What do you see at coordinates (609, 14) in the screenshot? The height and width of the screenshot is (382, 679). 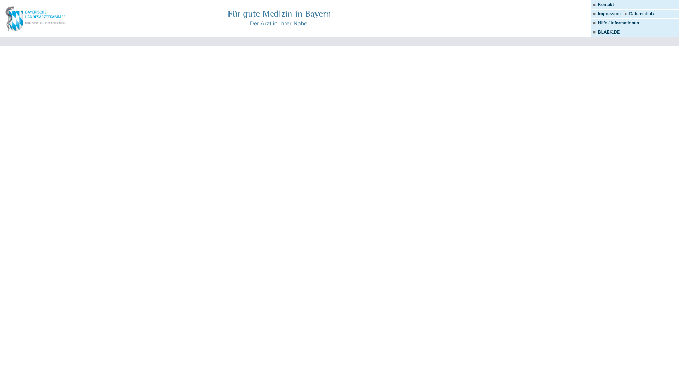 I see `Impressum` at bounding box center [609, 14].